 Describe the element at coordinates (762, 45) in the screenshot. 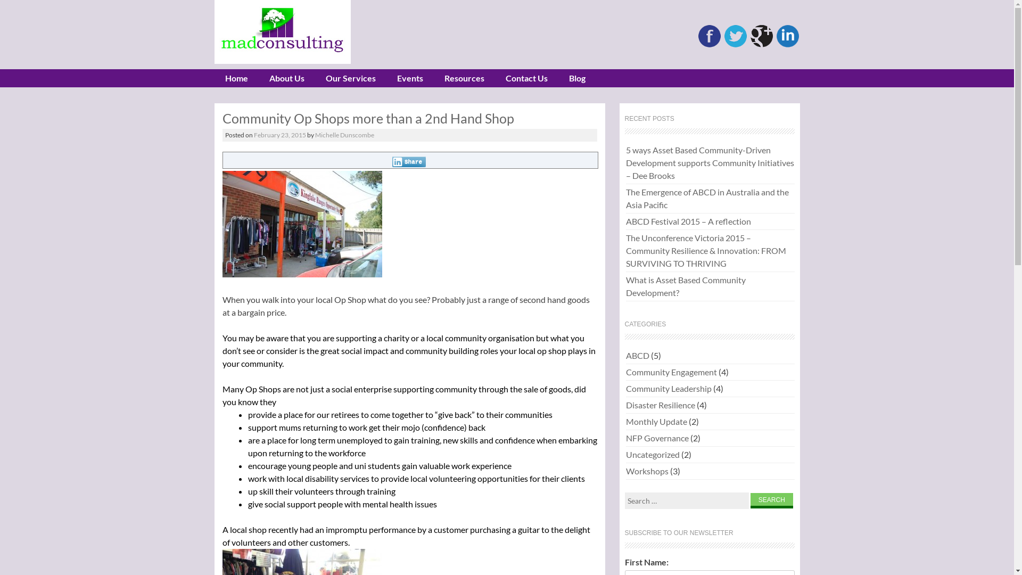

I see `Google Plus` at that location.